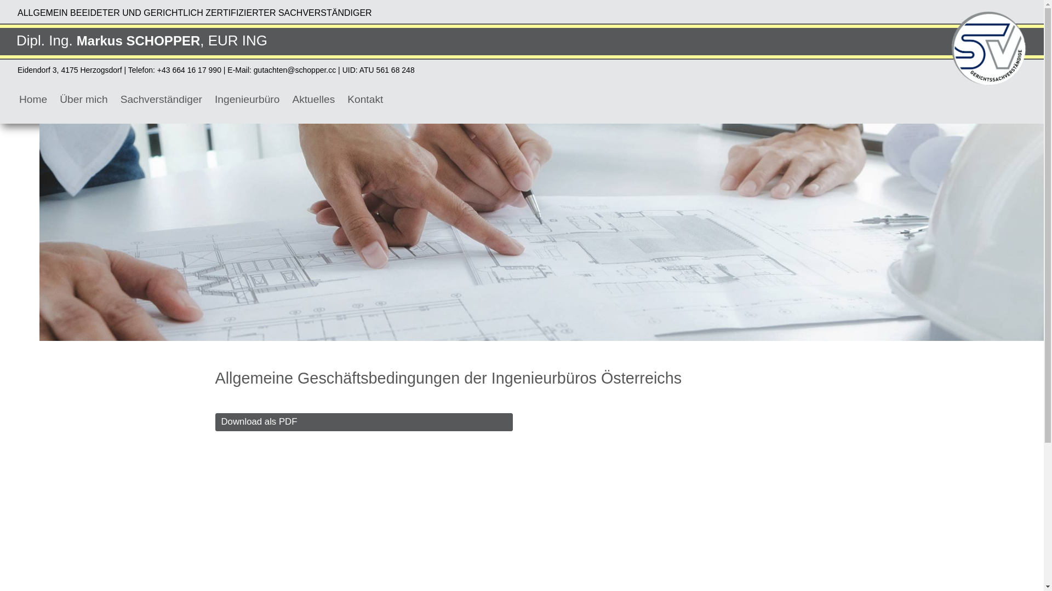 The image size is (1052, 591). What do you see at coordinates (295, 70) in the screenshot?
I see `gutachten@schopper.cc` at bounding box center [295, 70].